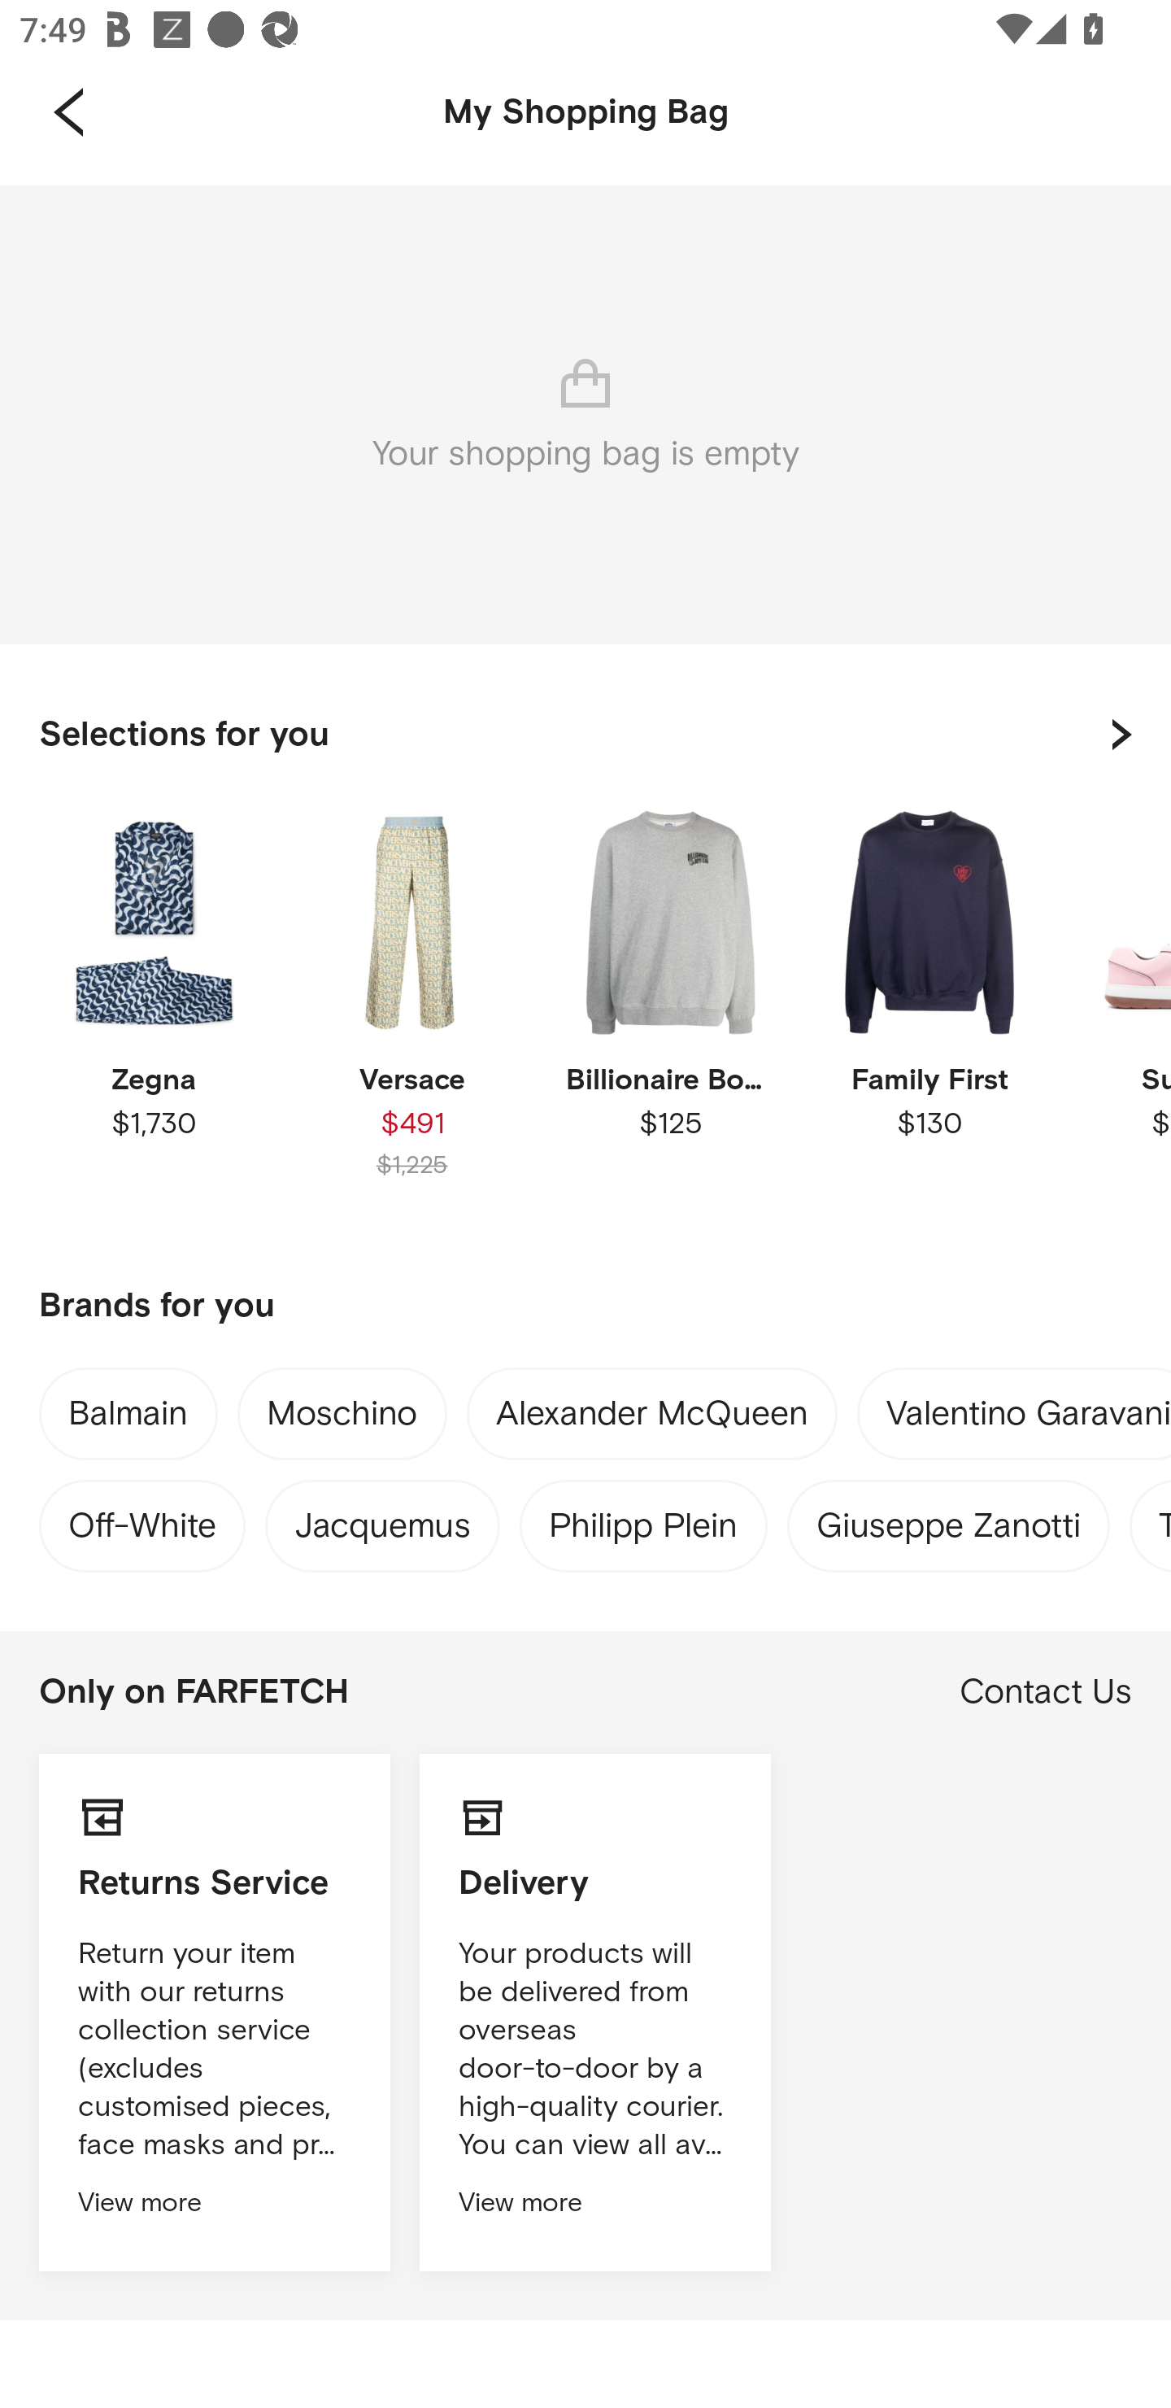 The width and height of the screenshot is (1171, 2408). What do you see at coordinates (644, 1519) in the screenshot?
I see `Philipp Plein` at bounding box center [644, 1519].